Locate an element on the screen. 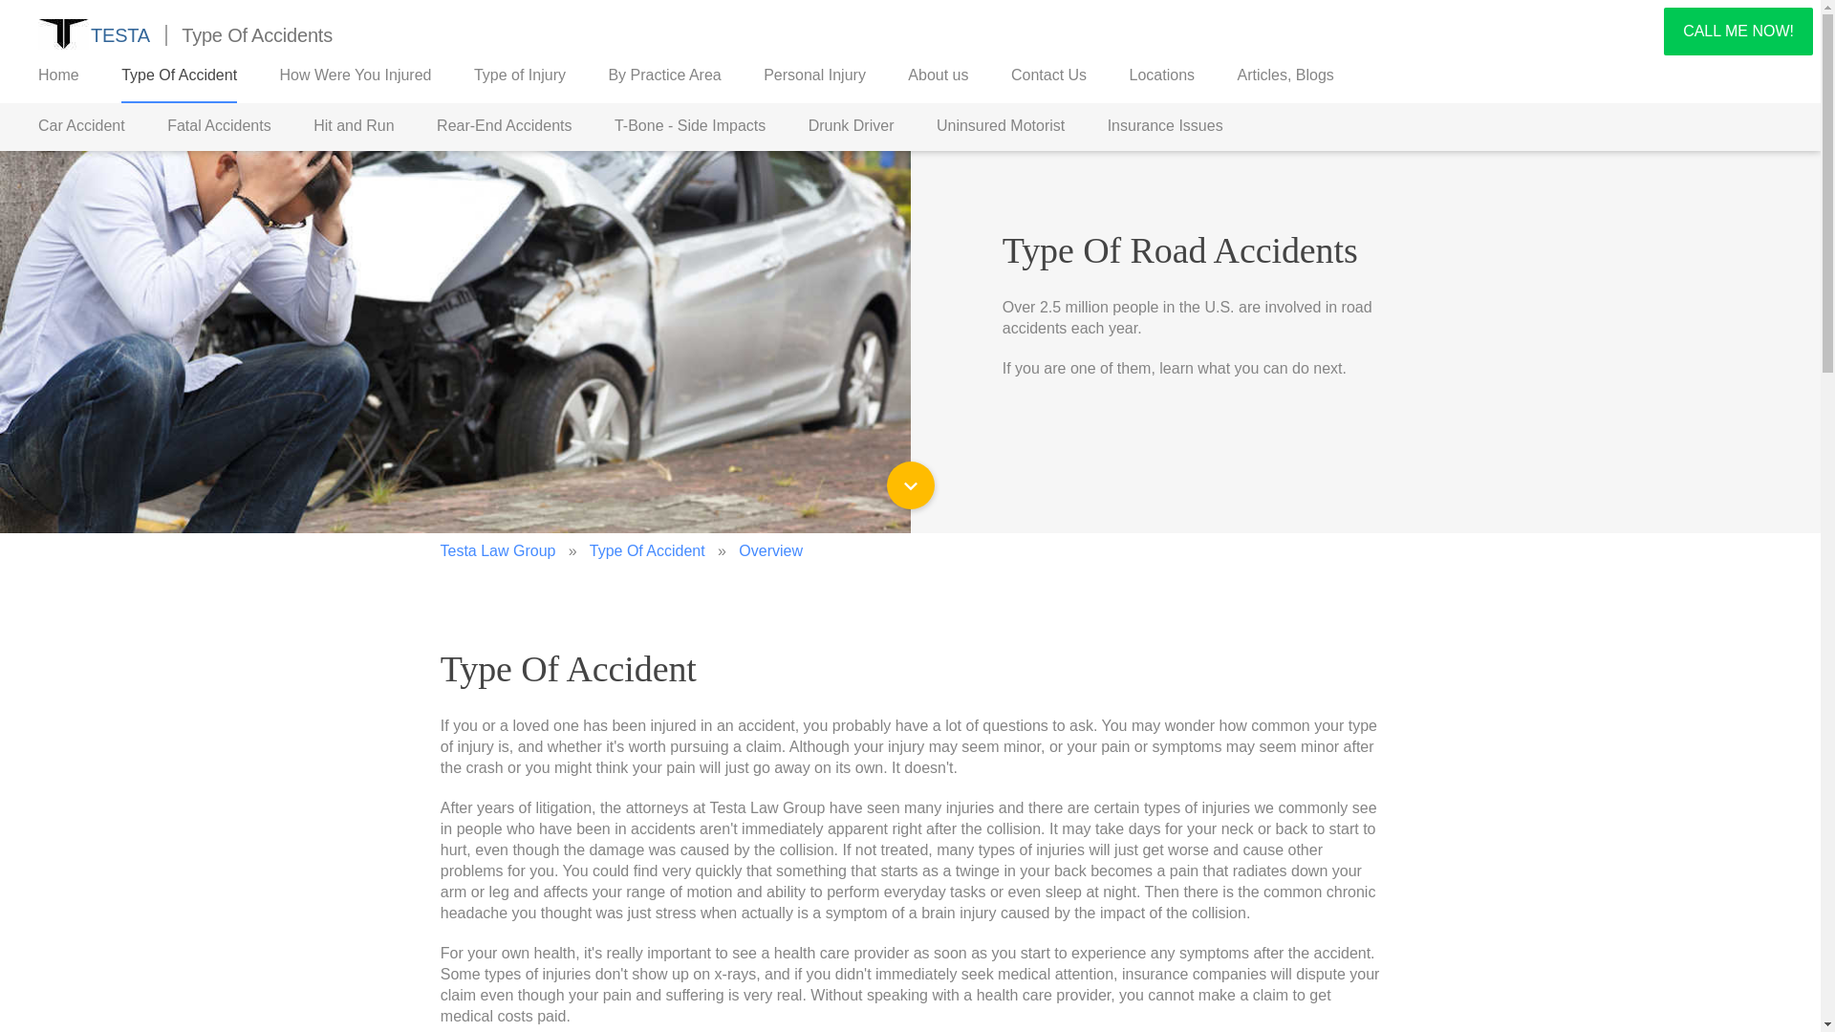 Image resolution: width=1835 pixels, height=1032 pixels. Testa Law Group is located at coordinates (497, 550).